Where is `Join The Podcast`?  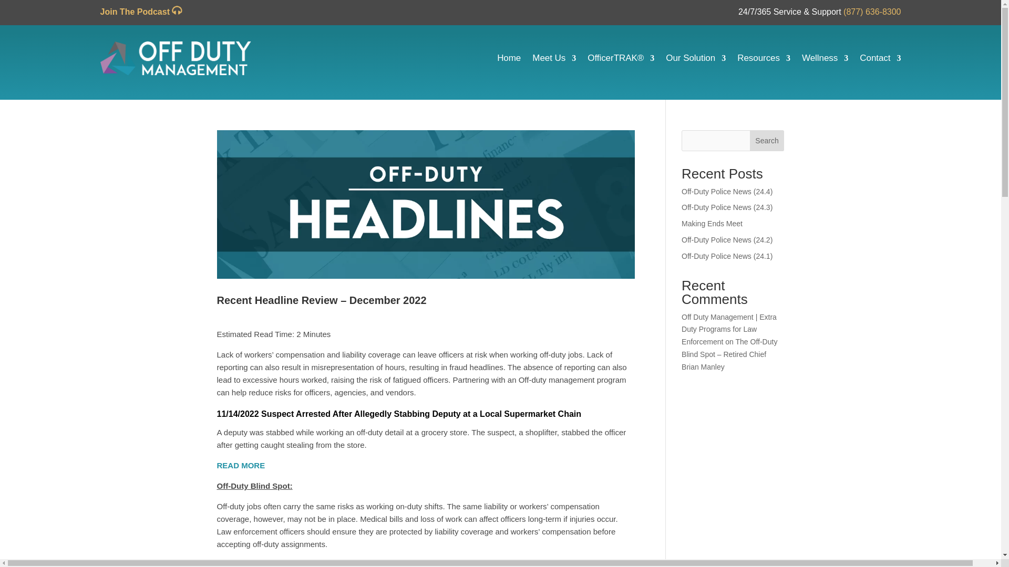
Join The Podcast is located at coordinates (141, 12).